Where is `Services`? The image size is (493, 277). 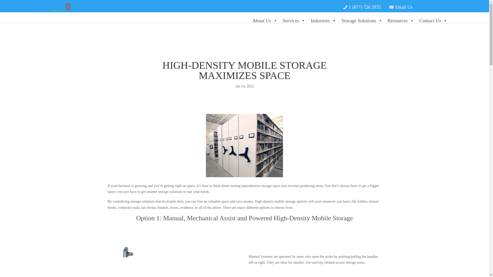
Services is located at coordinates (294, 21).